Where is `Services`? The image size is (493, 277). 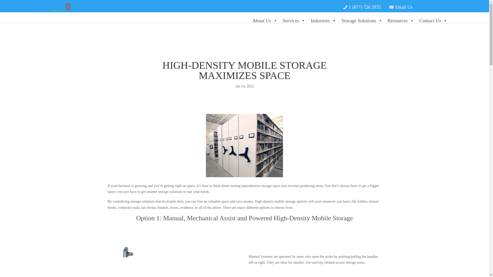
Services is located at coordinates (294, 21).